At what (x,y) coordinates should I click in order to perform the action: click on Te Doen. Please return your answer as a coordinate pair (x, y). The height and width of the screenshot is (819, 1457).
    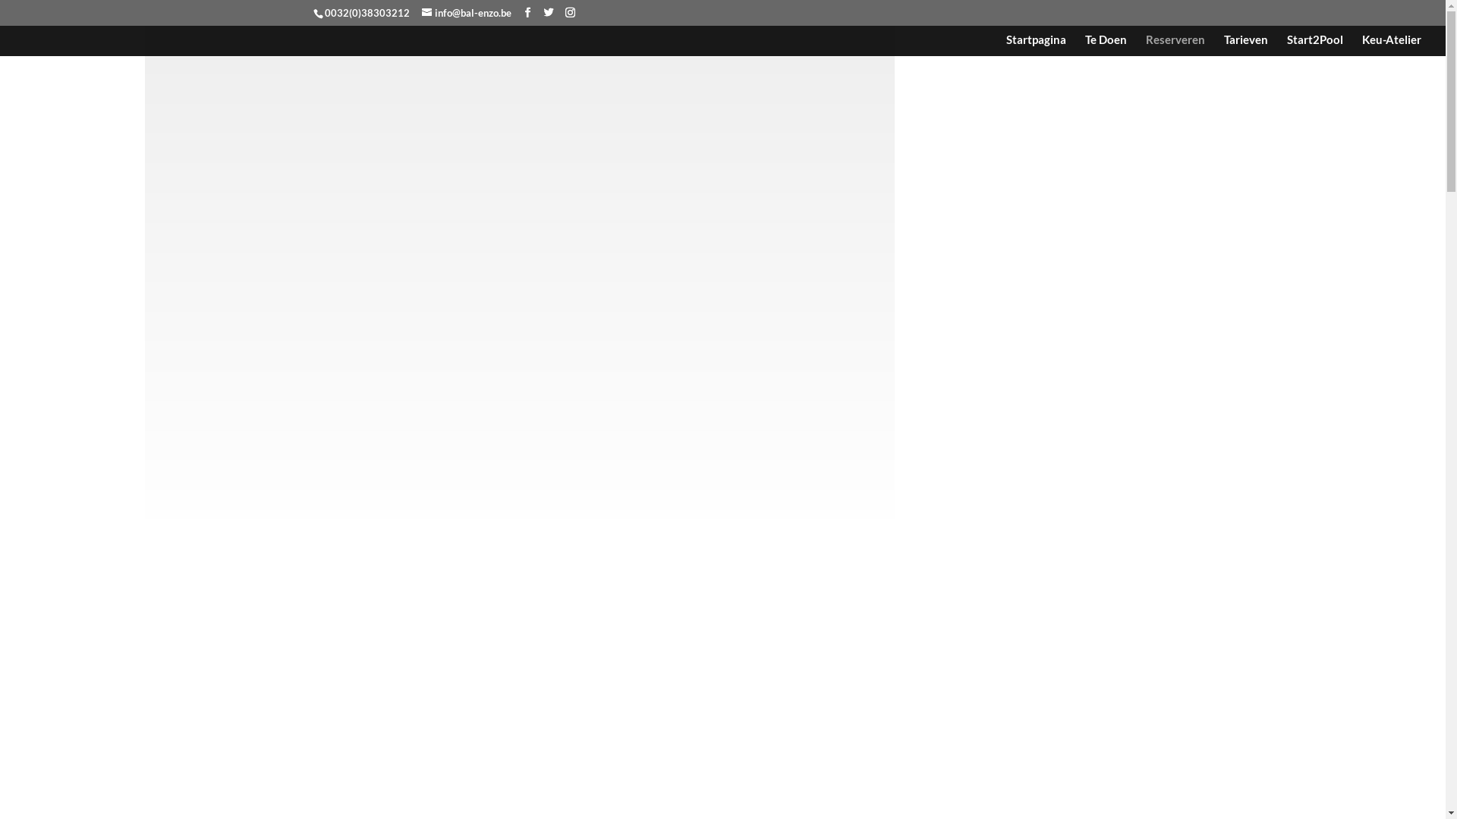
    Looking at the image, I should click on (1106, 45).